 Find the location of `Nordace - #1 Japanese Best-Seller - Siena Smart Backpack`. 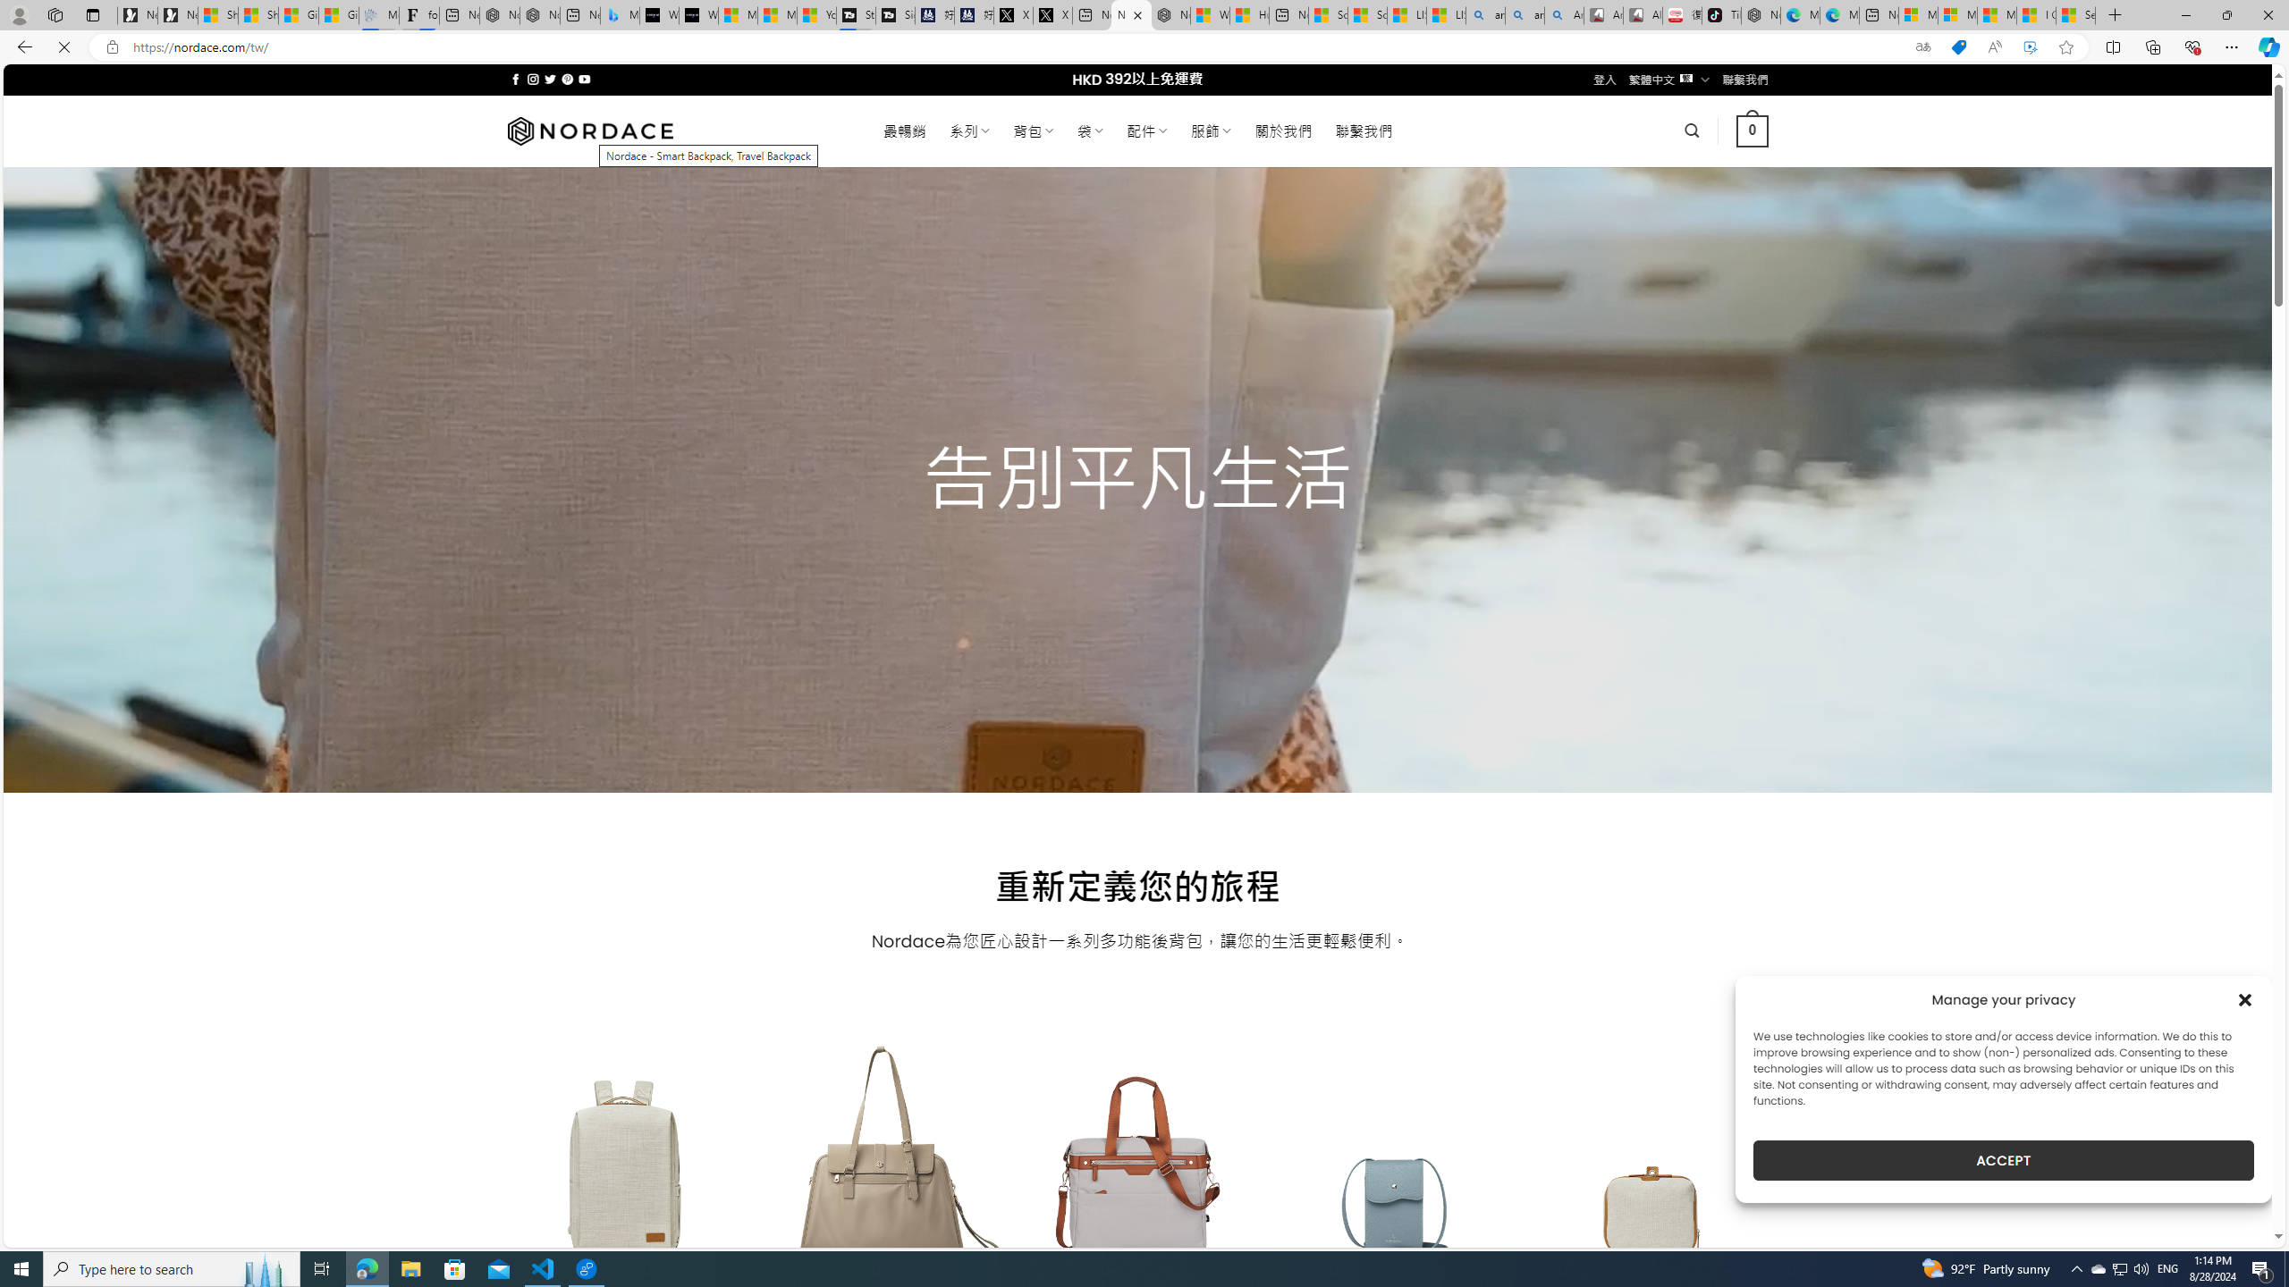

Nordace - #1 Japanese Best-Seller - Siena Smart Backpack is located at coordinates (540, 15).